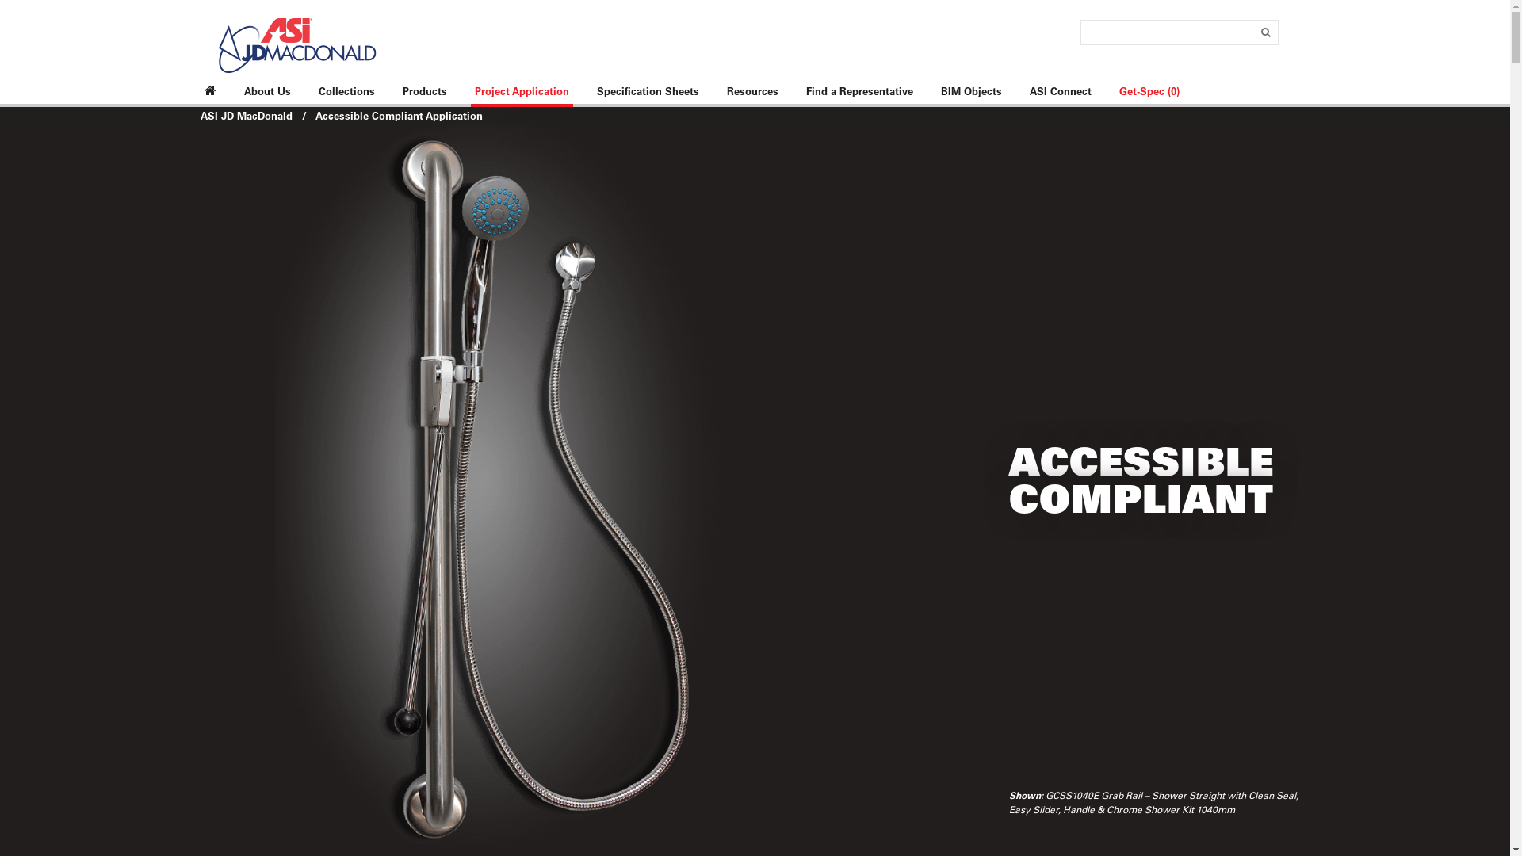  Describe the element at coordinates (972, 92) in the screenshot. I see `BIM Objects` at that location.